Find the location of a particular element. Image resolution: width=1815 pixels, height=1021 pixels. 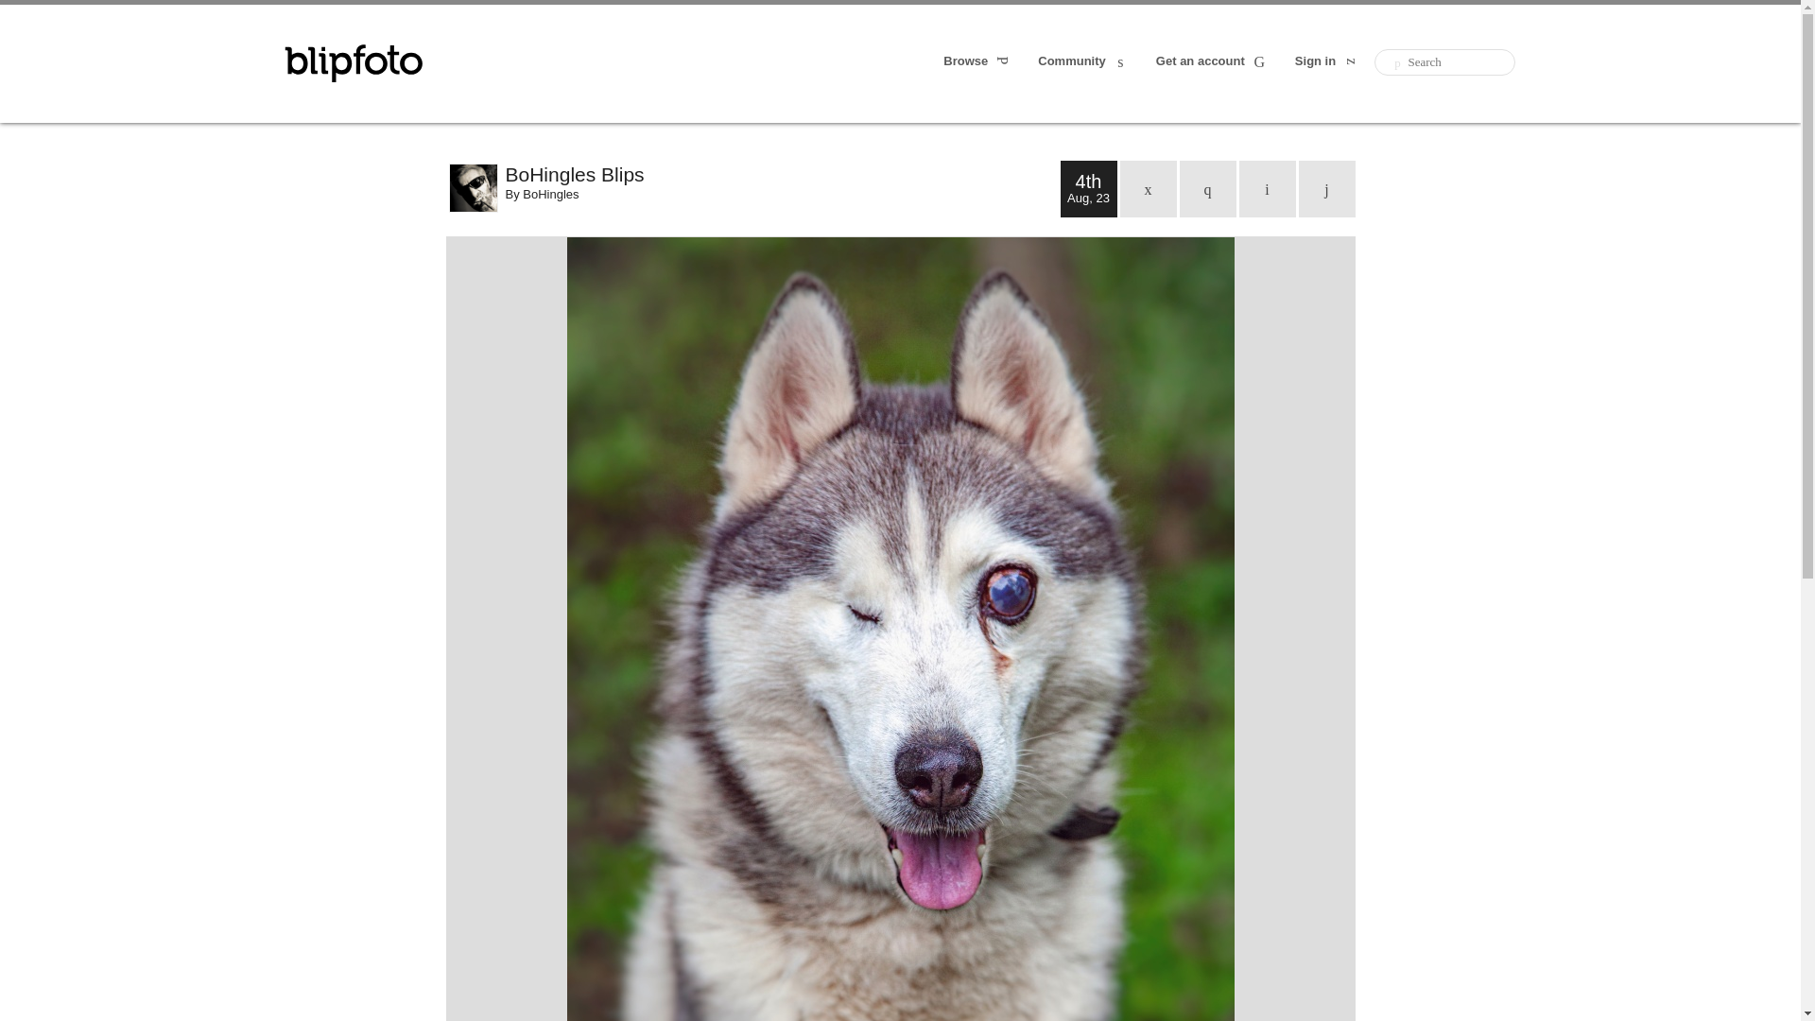

BoHingles is located at coordinates (550, 193).